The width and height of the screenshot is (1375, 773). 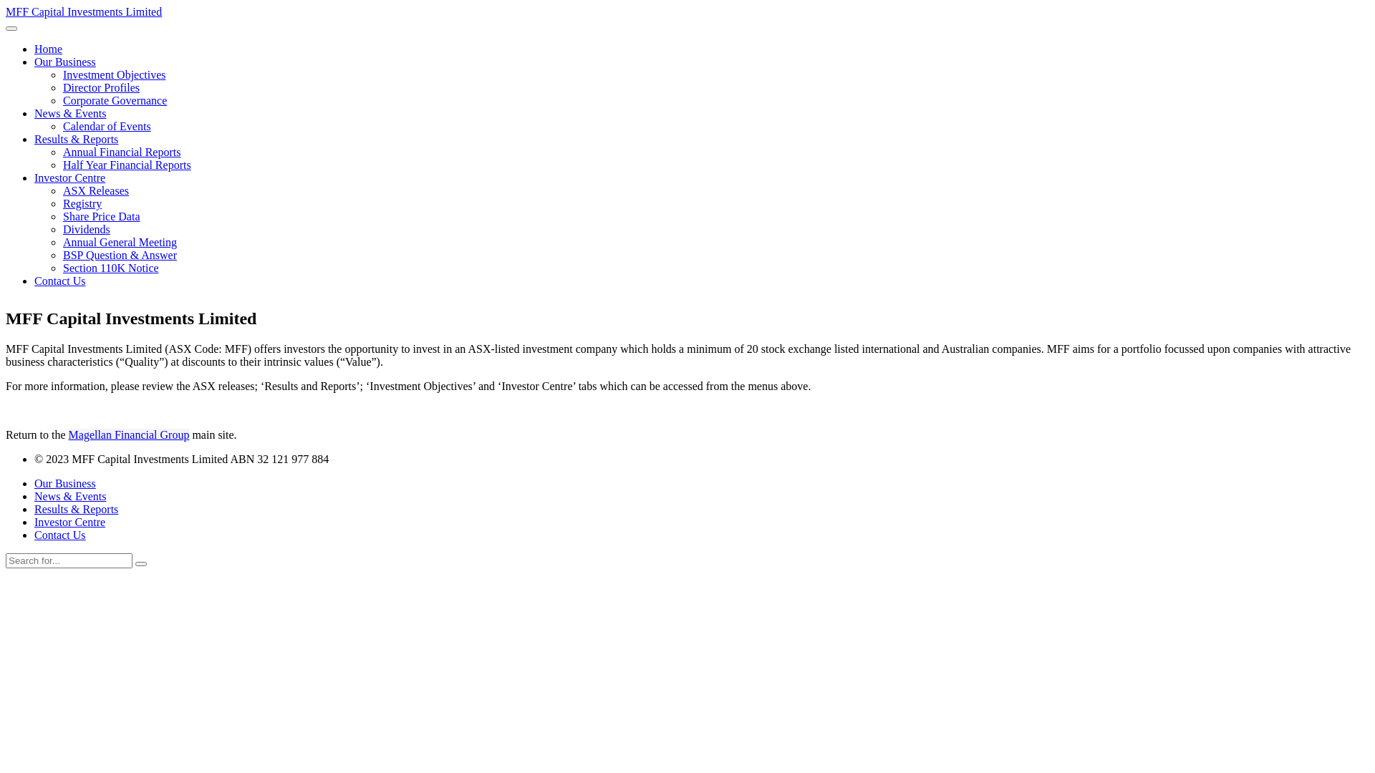 What do you see at coordinates (70, 497) in the screenshot?
I see `News & Events` at bounding box center [70, 497].